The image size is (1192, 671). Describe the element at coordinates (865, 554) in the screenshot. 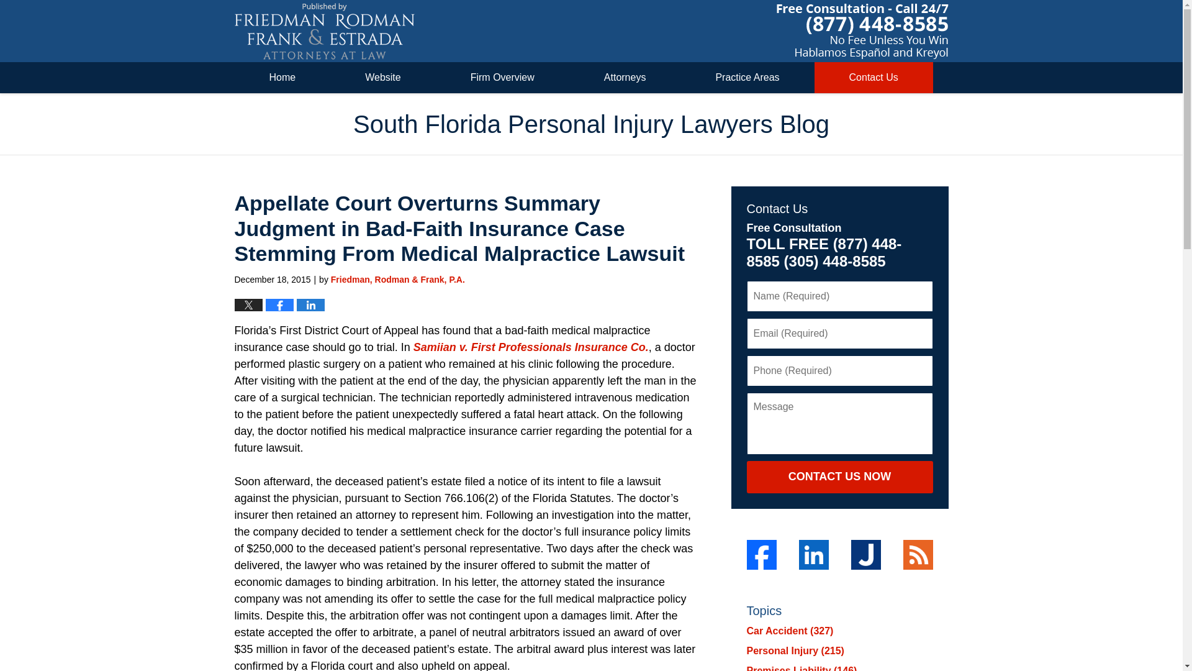

I see `Justia` at that location.